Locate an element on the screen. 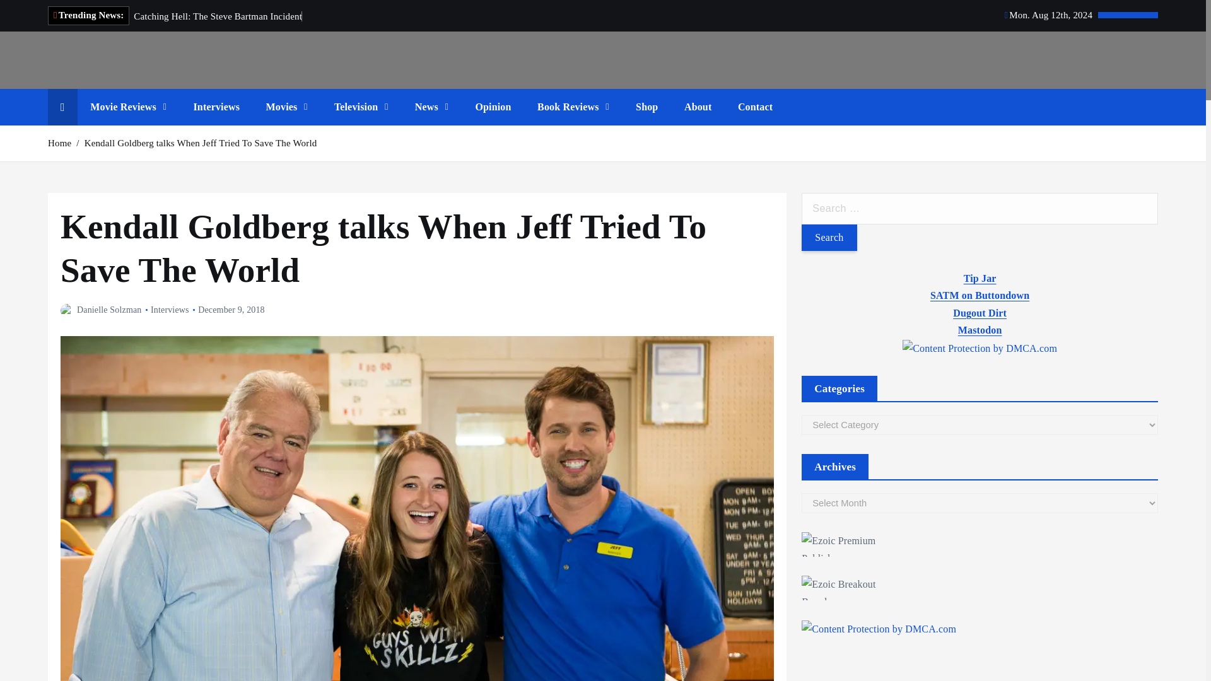 This screenshot has height=681, width=1211. Search is located at coordinates (829, 238).